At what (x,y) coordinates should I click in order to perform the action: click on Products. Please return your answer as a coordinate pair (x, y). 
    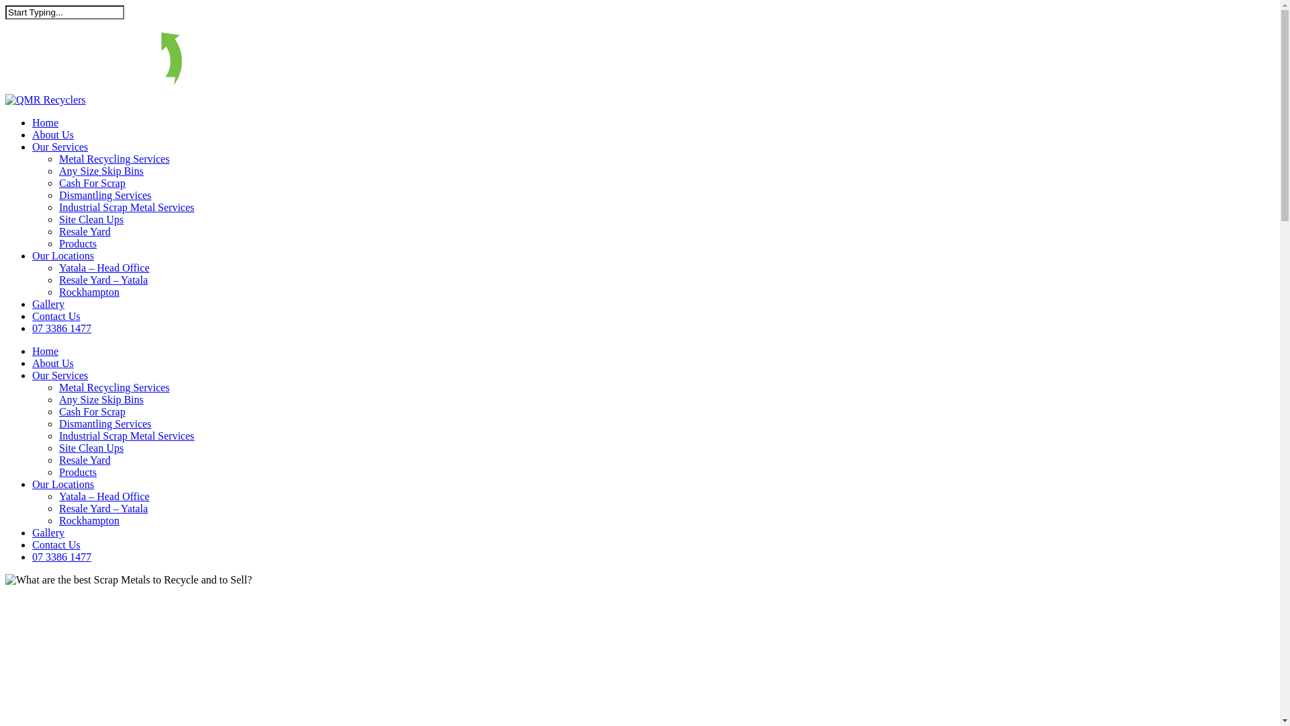
    Looking at the image, I should click on (78, 243).